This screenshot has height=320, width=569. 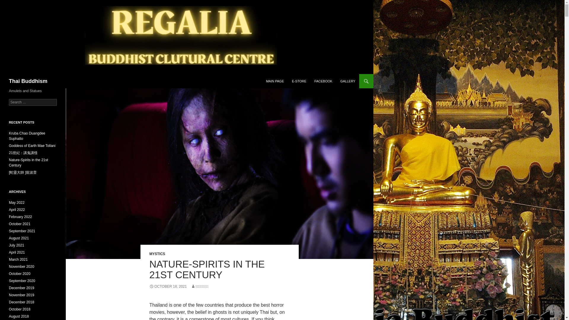 I want to click on GALLERY, so click(x=348, y=81).